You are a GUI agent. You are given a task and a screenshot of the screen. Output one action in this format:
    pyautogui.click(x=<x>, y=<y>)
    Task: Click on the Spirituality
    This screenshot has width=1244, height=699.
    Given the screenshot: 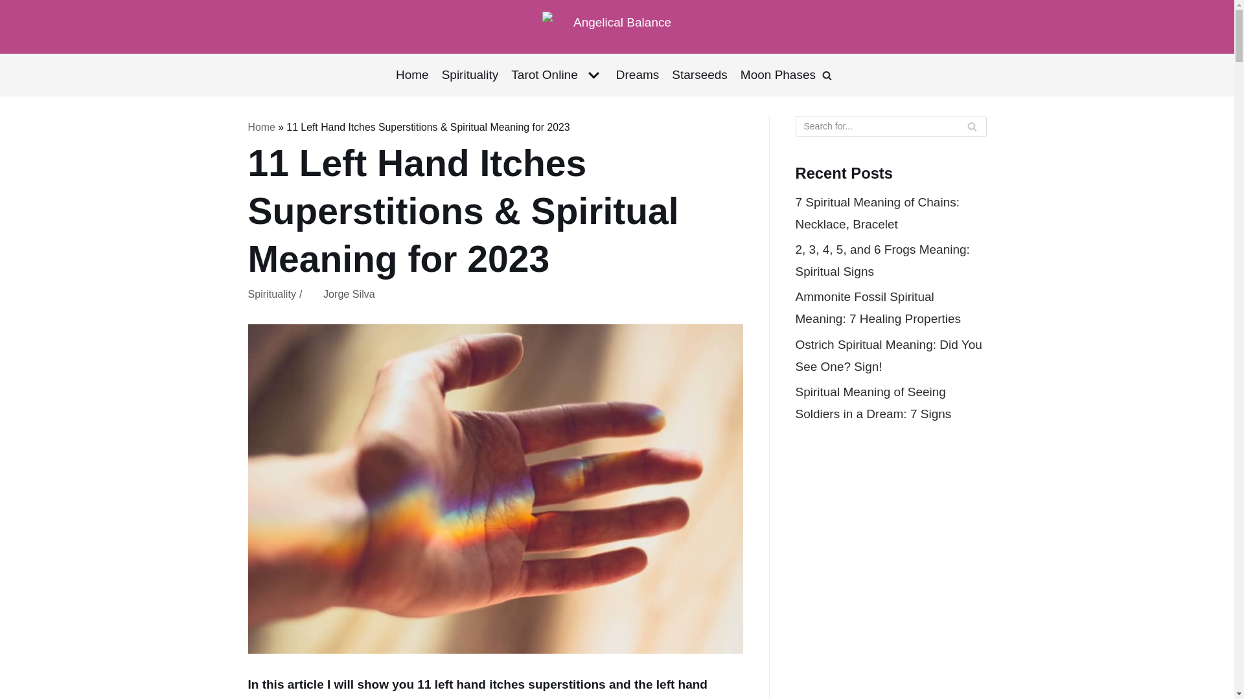 What is the action you would take?
    pyautogui.click(x=470, y=75)
    